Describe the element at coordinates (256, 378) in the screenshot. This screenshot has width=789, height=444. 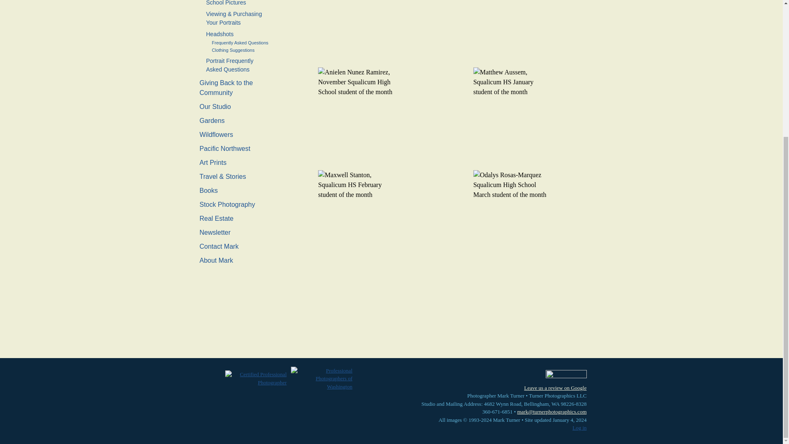
I see `The Mark of Excellence: Certified Professional Photographer` at that location.